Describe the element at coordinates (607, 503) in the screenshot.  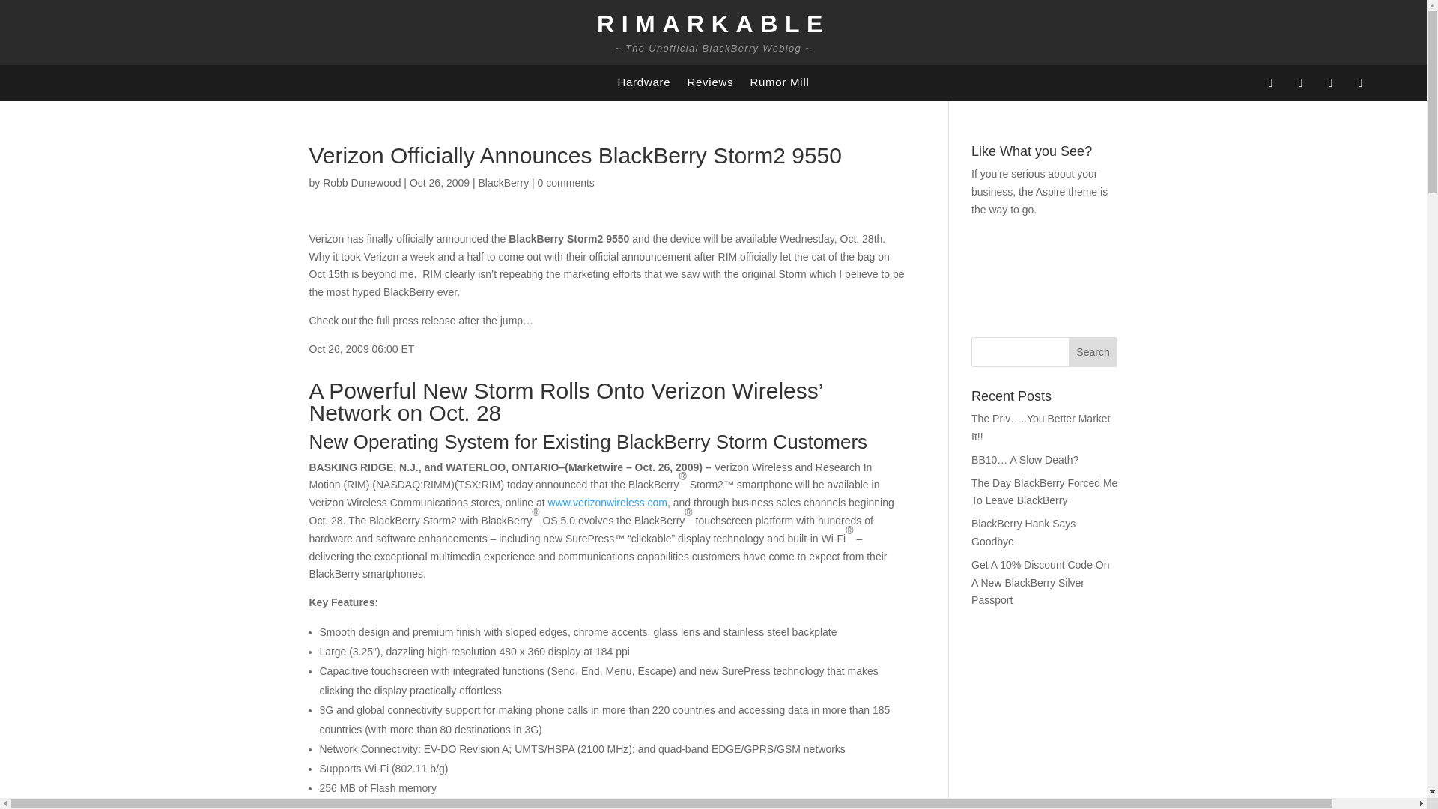
I see `www.verizonwireless.com` at that location.